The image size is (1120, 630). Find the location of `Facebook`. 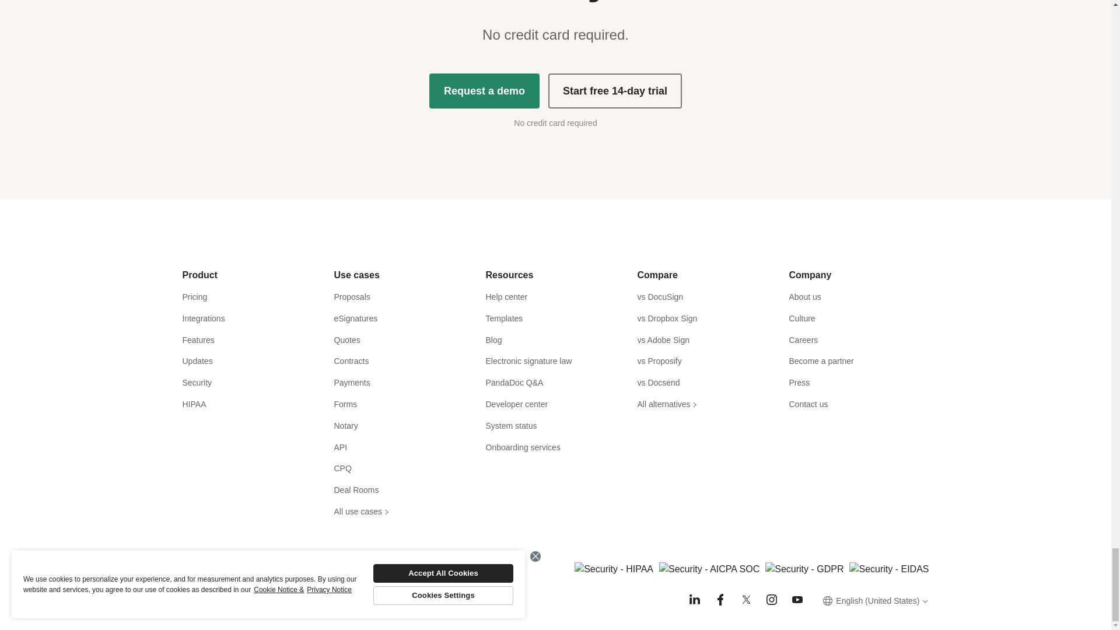

Facebook is located at coordinates (720, 600).